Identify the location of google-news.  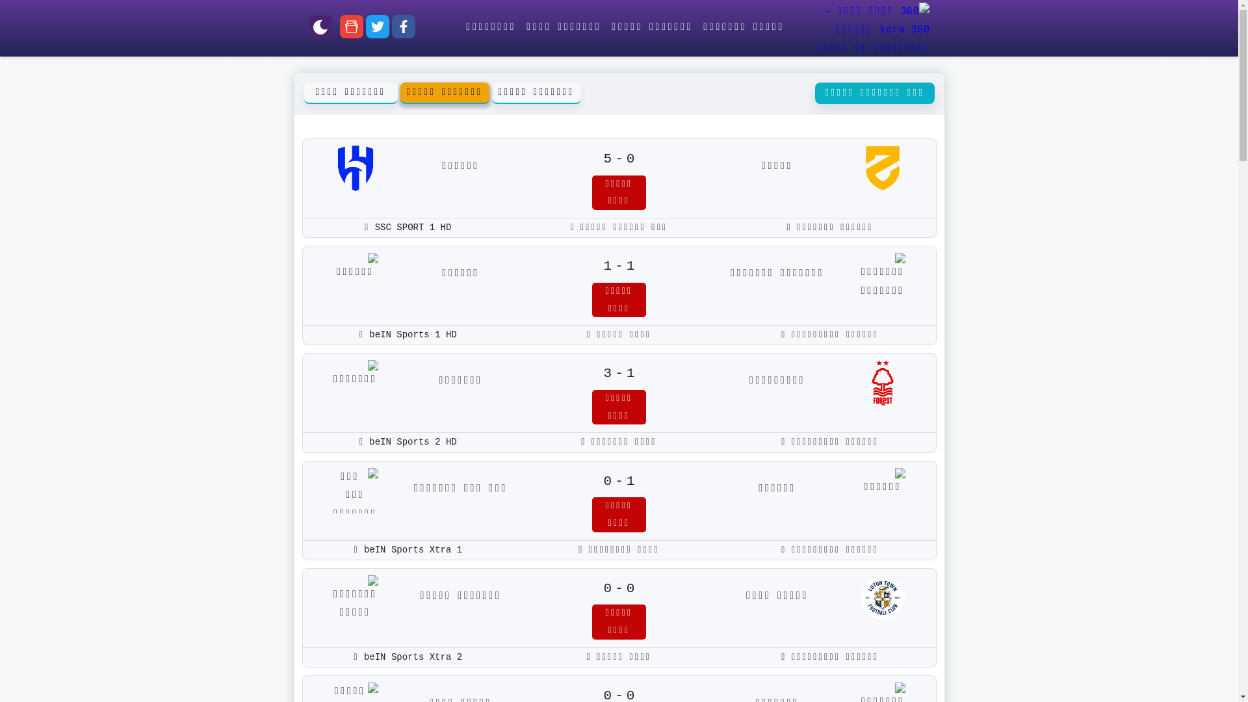
(352, 30).